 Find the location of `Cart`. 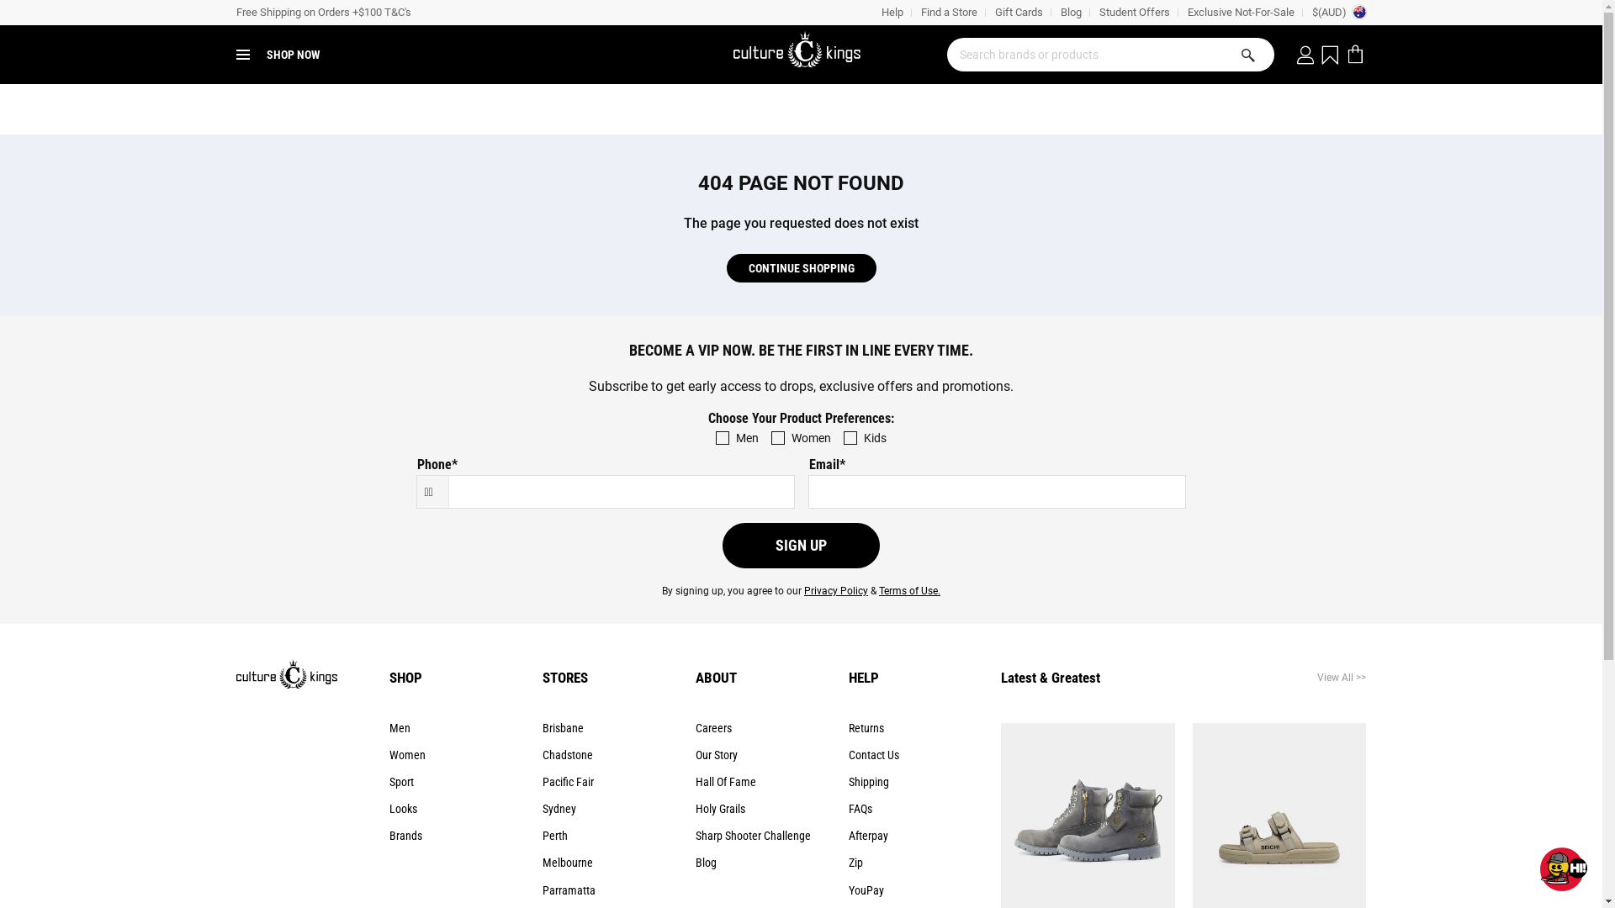

Cart is located at coordinates (1359, 55).